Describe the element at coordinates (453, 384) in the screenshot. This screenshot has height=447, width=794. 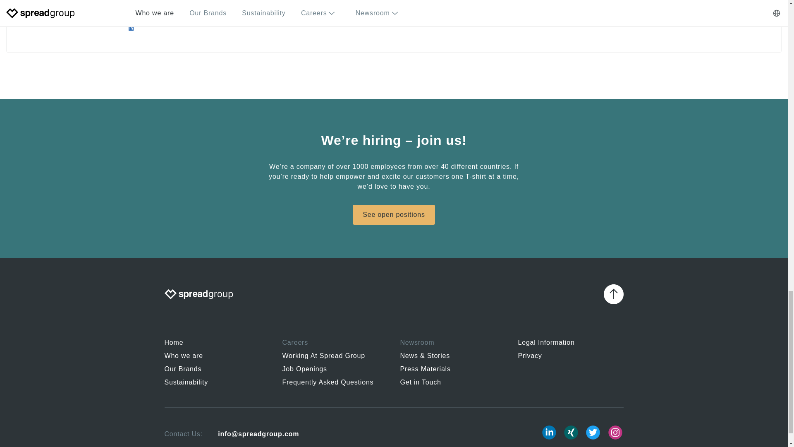
I see `Get in Touch` at that location.